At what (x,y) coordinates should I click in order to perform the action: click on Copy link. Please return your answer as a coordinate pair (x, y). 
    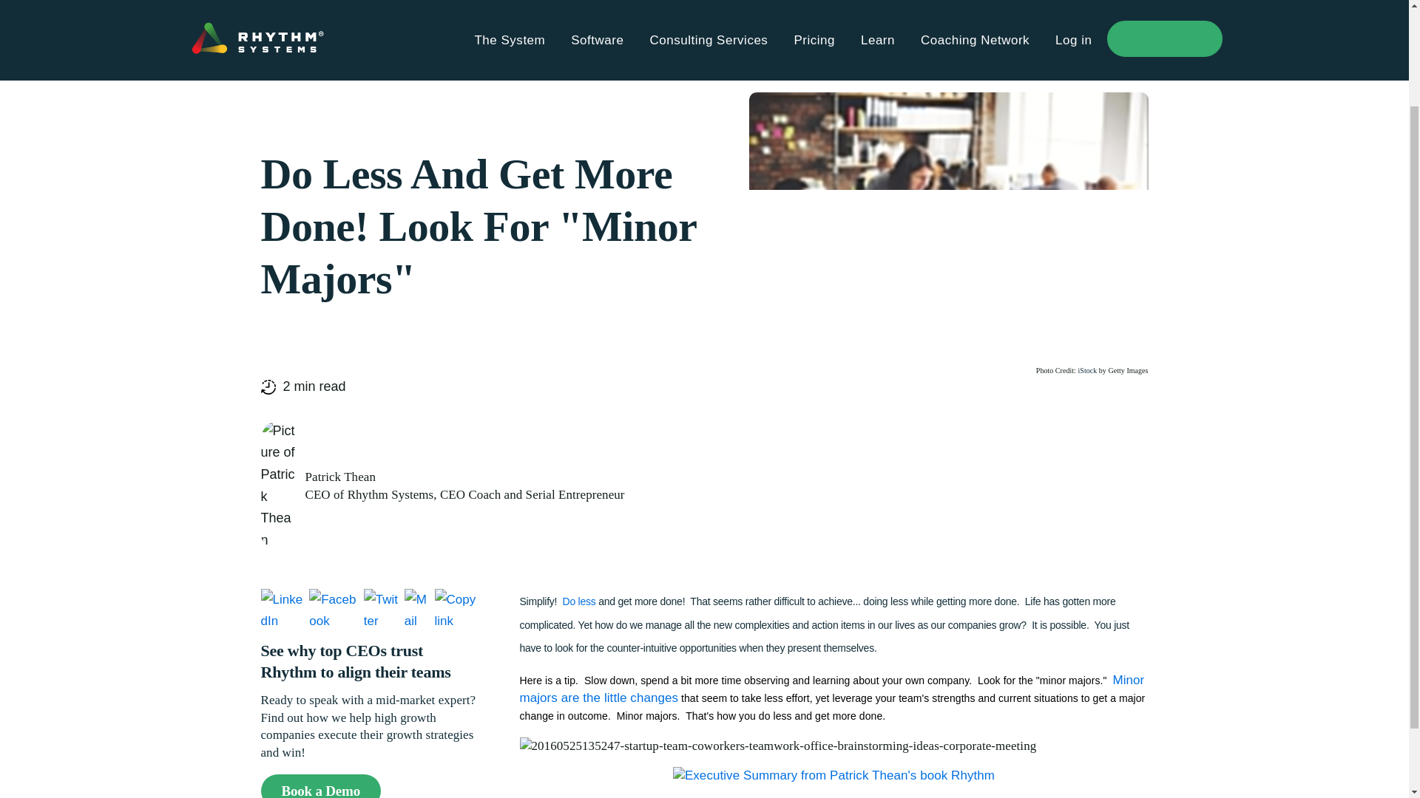
    Looking at the image, I should click on (459, 610).